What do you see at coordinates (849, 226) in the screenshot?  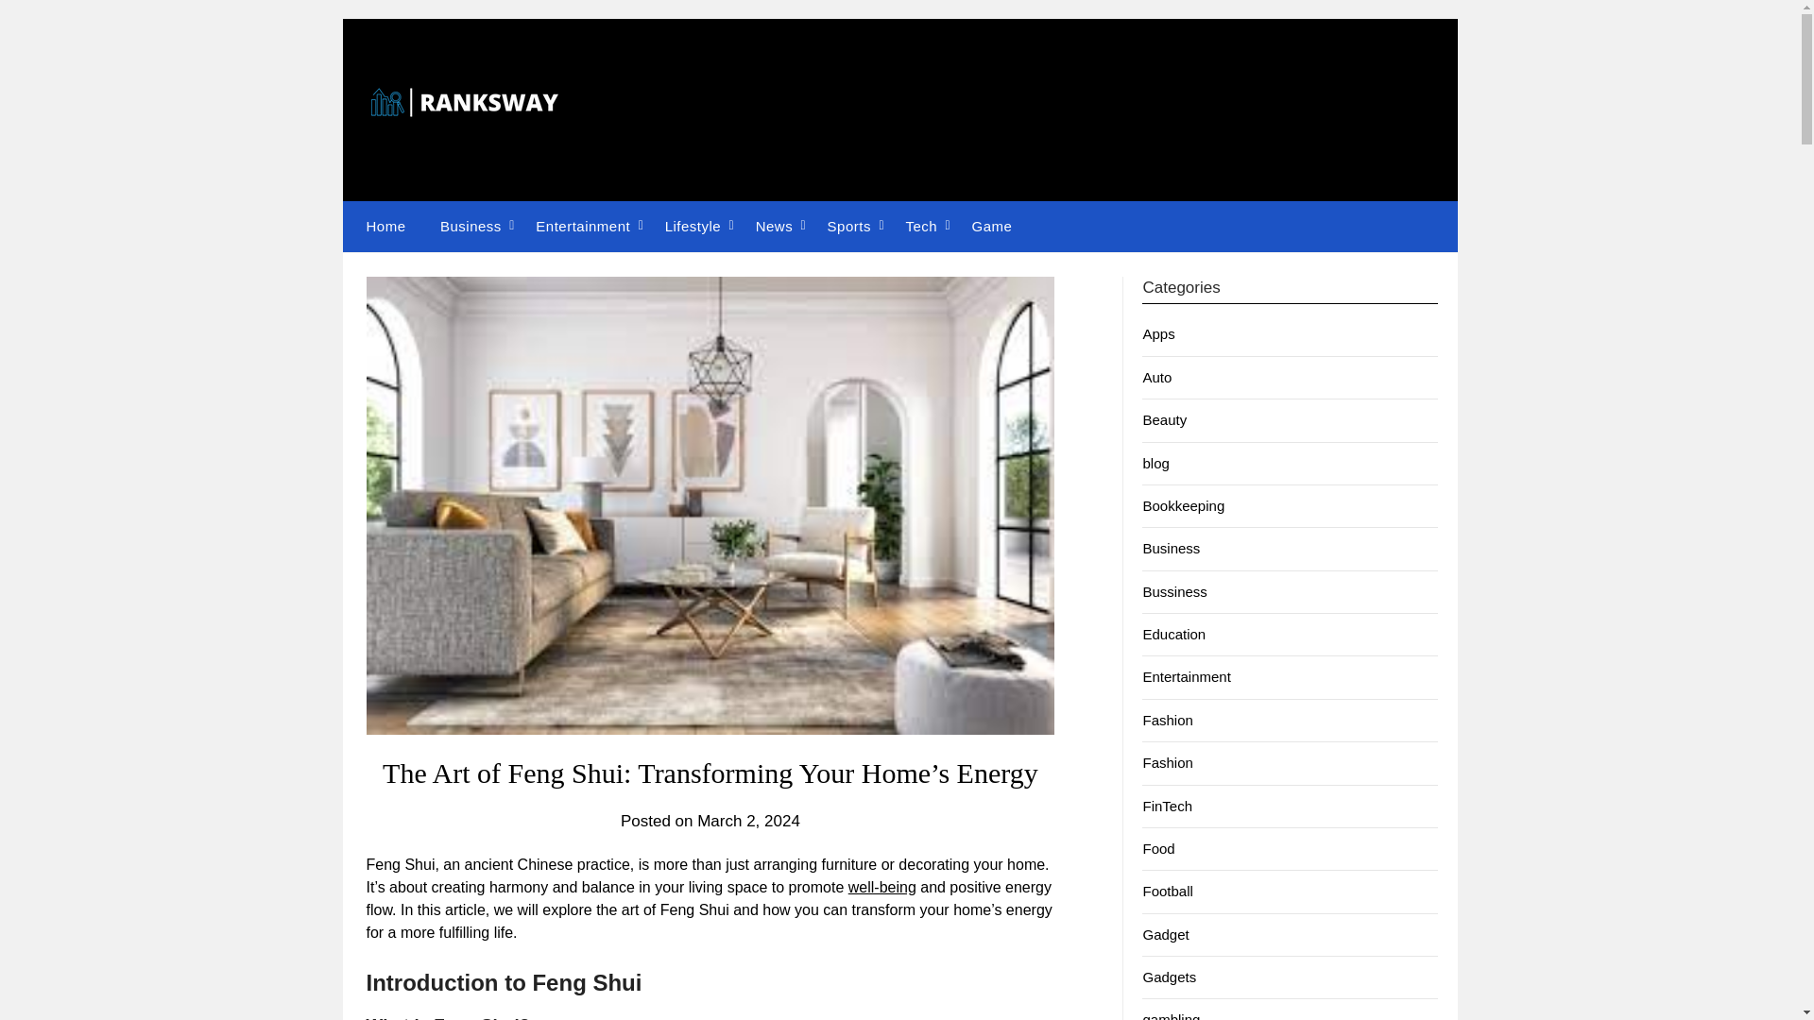 I see `Sports` at bounding box center [849, 226].